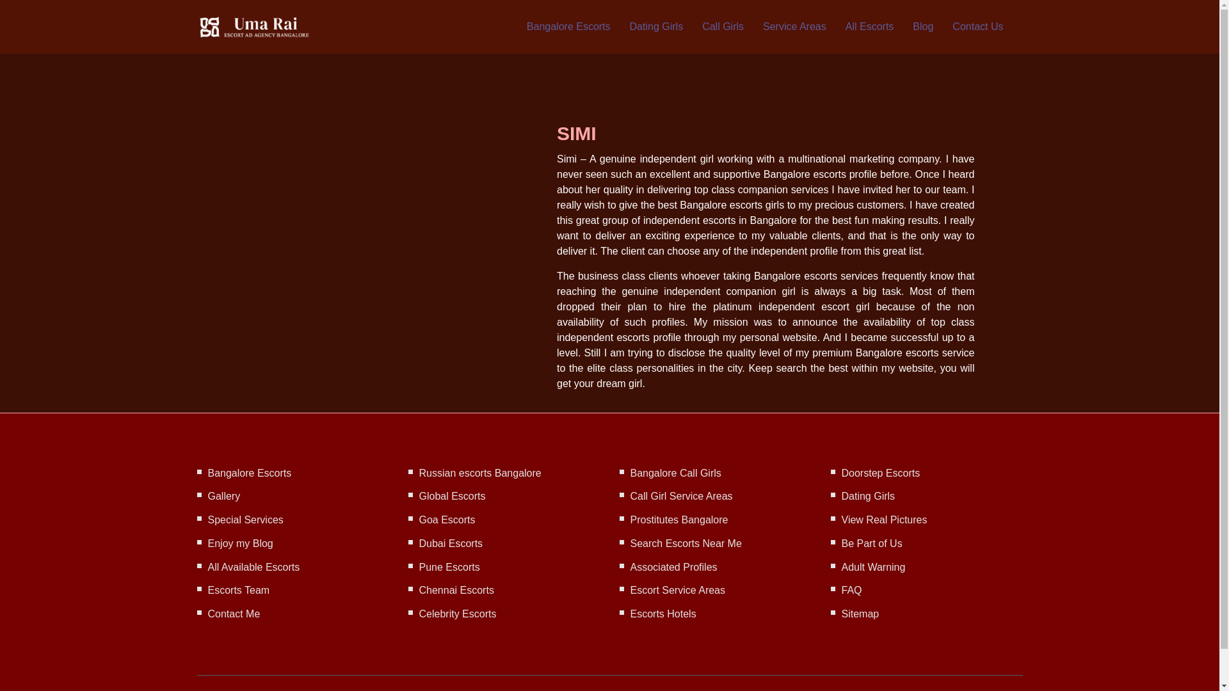 The height and width of the screenshot is (691, 1229). Describe the element at coordinates (923, 27) in the screenshot. I see `Blog` at that location.